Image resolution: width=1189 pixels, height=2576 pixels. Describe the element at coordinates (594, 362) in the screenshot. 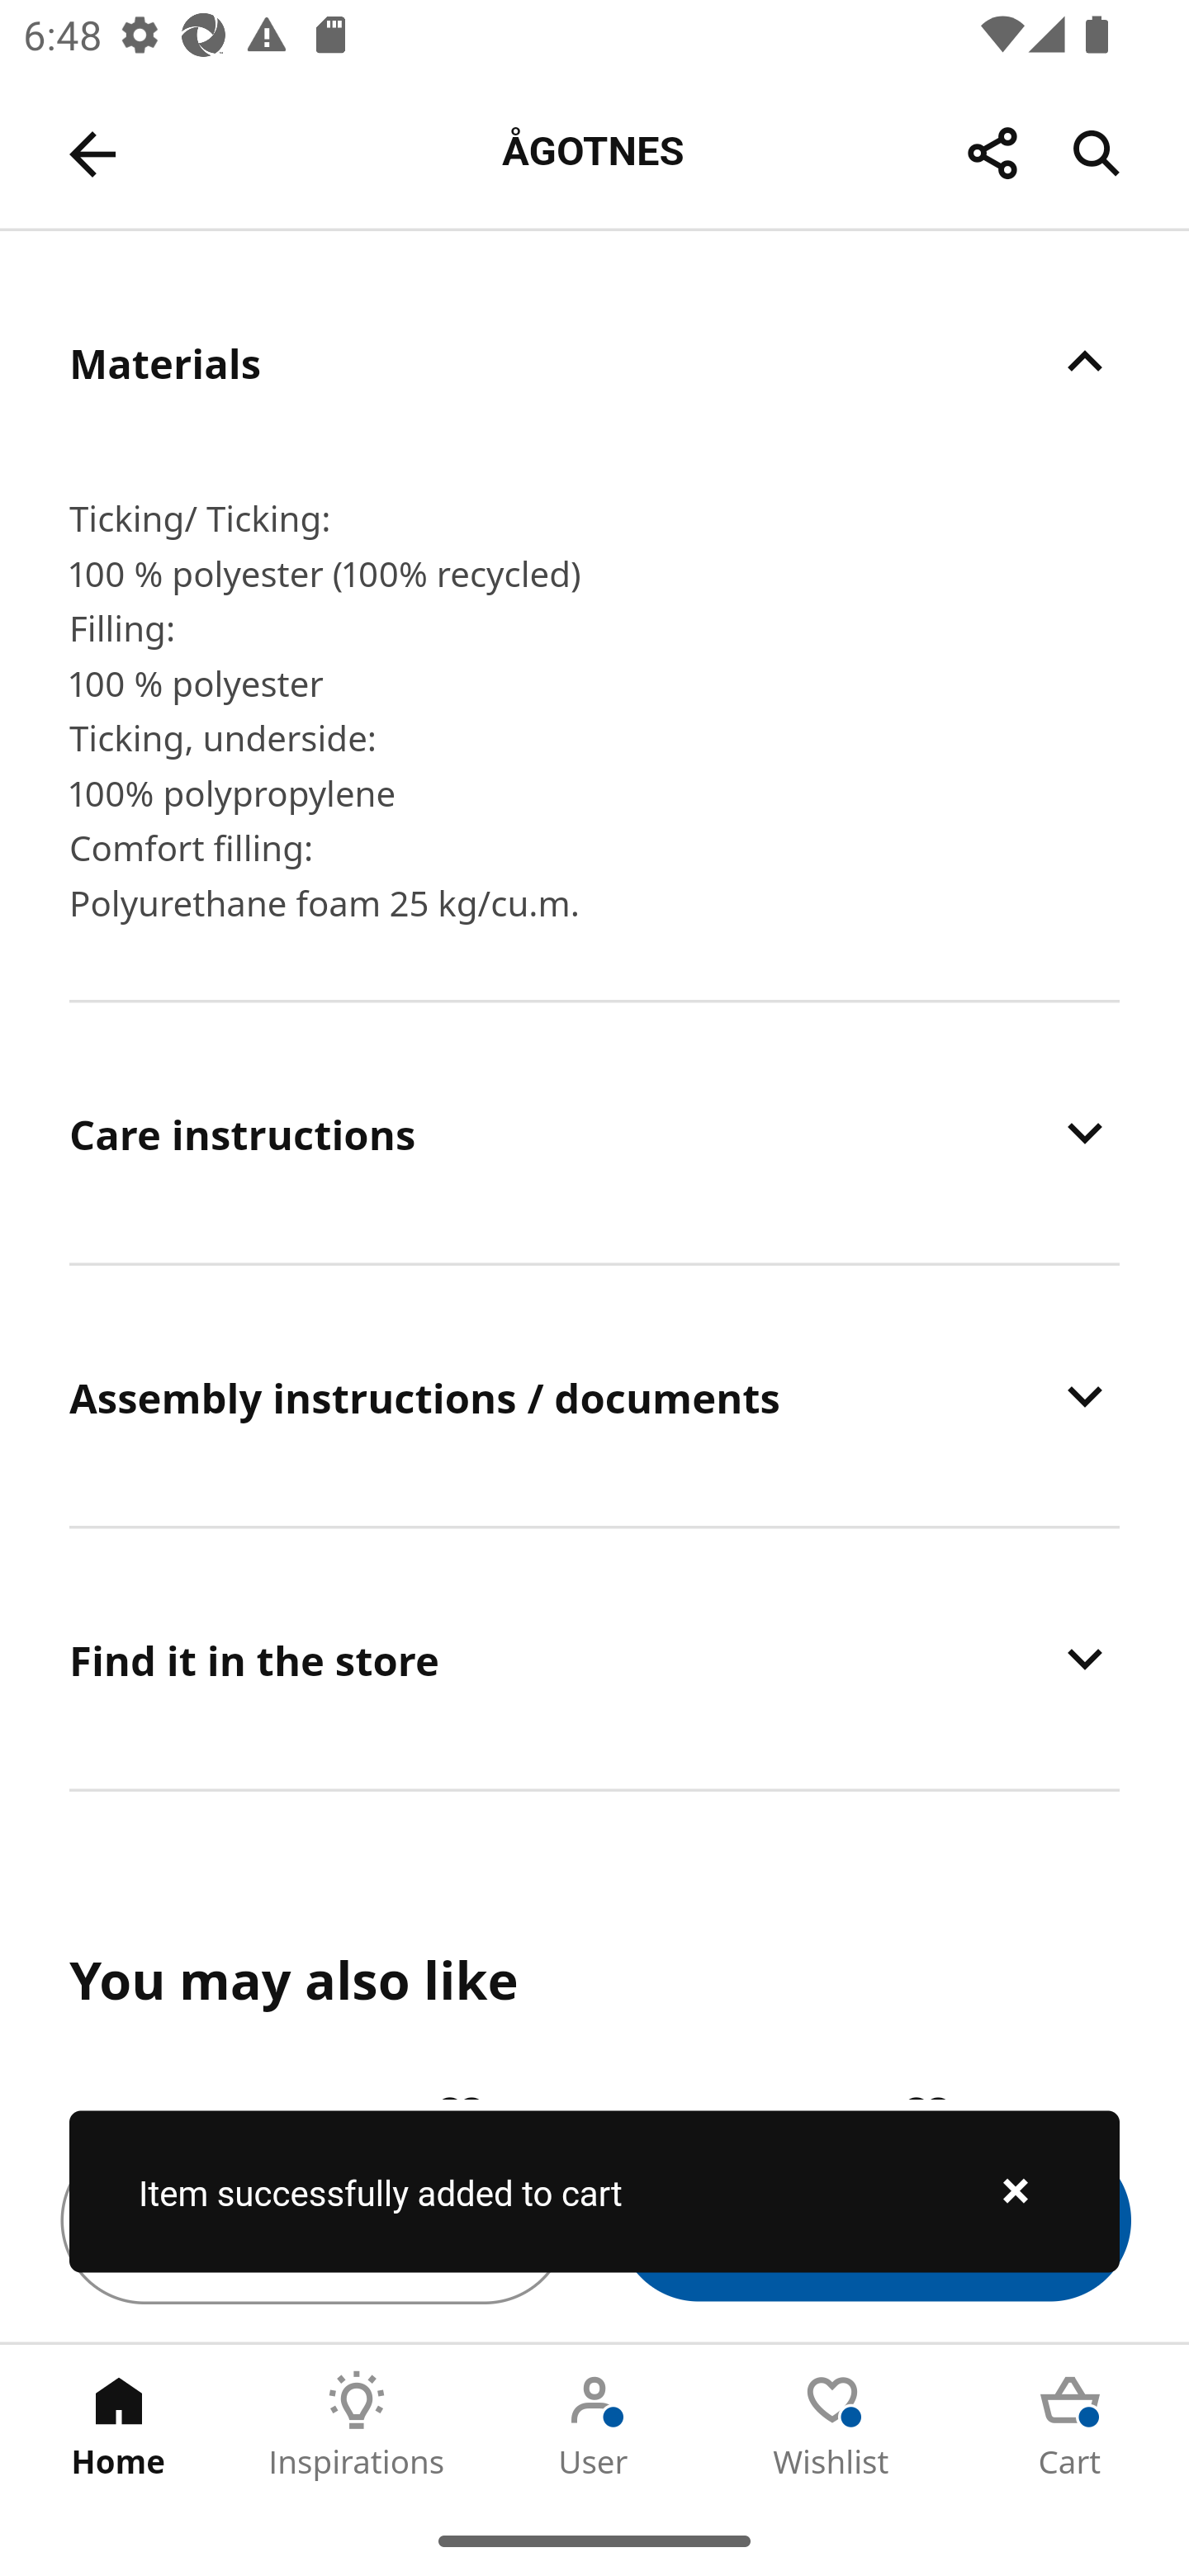

I see `Materials` at that location.